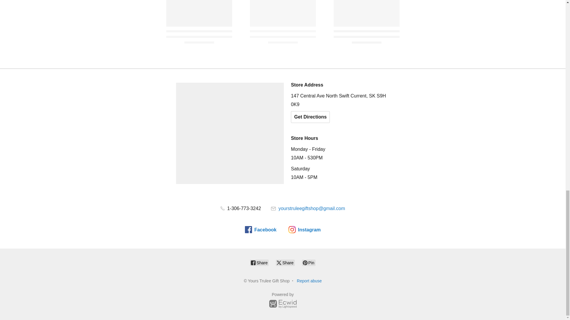 The width and height of the screenshot is (570, 320). What do you see at coordinates (309, 281) in the screenshot?
I see `Report abuse` at bounding box center [309, 281].